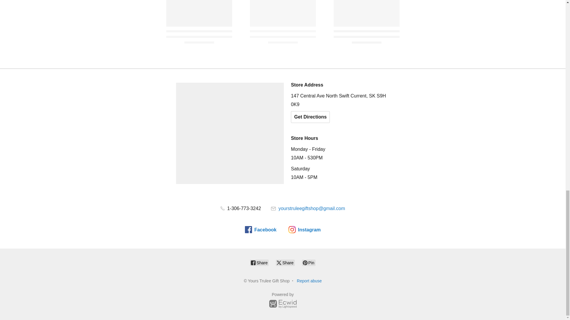 The width and height of the screenshot is (570, 320). What do you see at coordinates (309, 281) in the screenshot?
I see `Report abuse` at bounding box center [309, 281].